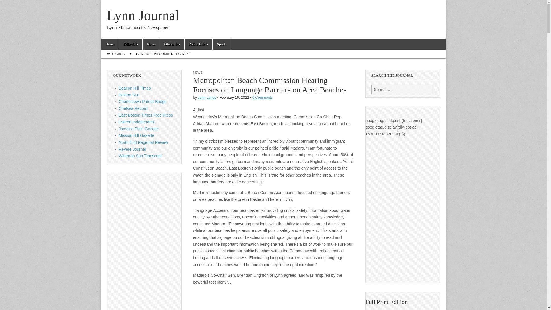  What do you see at coordinates (143, 142) in the screenshot?
I see `North End Regional Review` at bounding box center [143, 142].